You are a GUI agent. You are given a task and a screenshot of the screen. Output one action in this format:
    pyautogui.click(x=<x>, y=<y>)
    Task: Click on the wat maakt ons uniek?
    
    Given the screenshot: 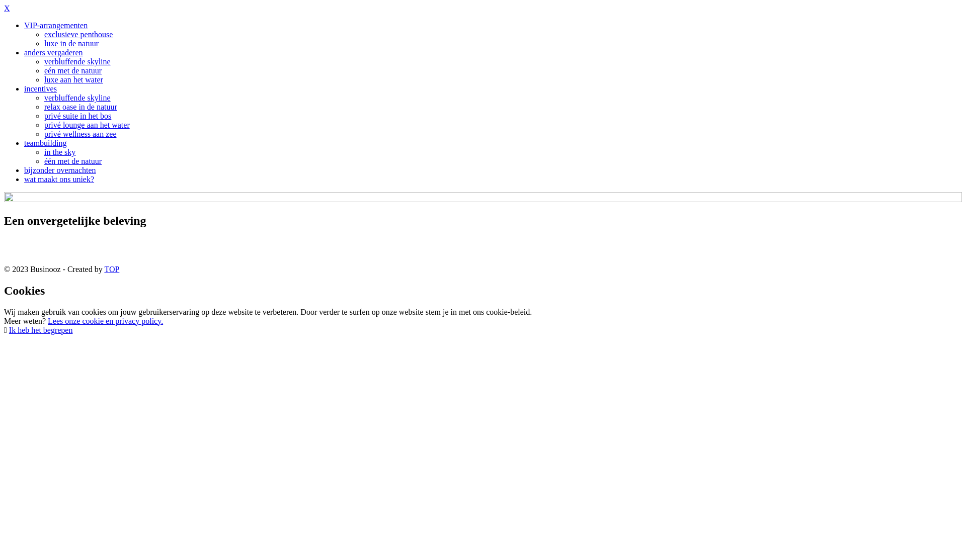 What is the action you would take?
    pyautogui.click(x=59, y=179)
    